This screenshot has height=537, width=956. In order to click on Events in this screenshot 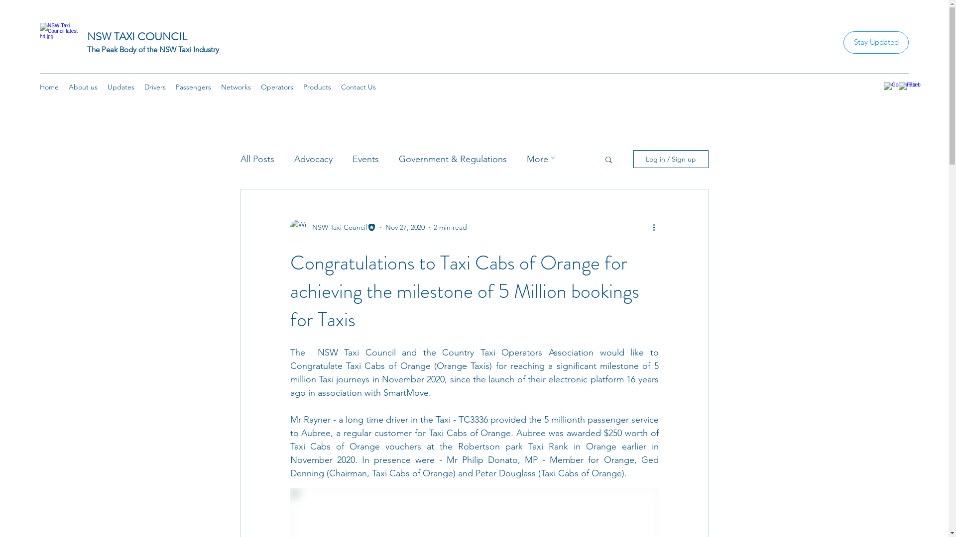, I will do `click(365, 159)`.